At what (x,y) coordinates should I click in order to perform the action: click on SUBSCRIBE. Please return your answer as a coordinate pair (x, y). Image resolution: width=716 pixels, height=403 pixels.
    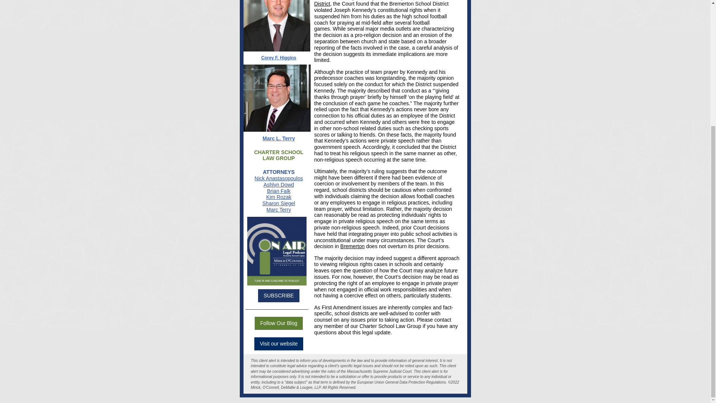
    Looking at the image, I should click on (278, 296).